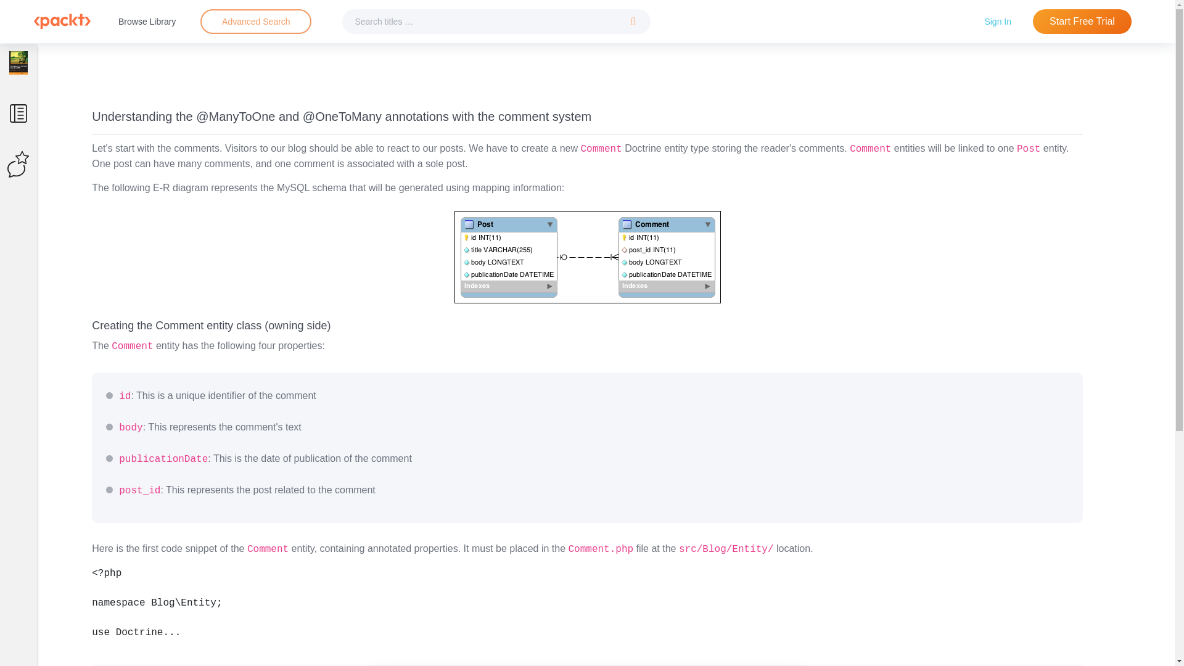 The width and height of the screenshot is (1184, 666). What do you see at coordinates (998, 21) in the screenshot?
I see `Sign In` at bounding box center [998, 21].